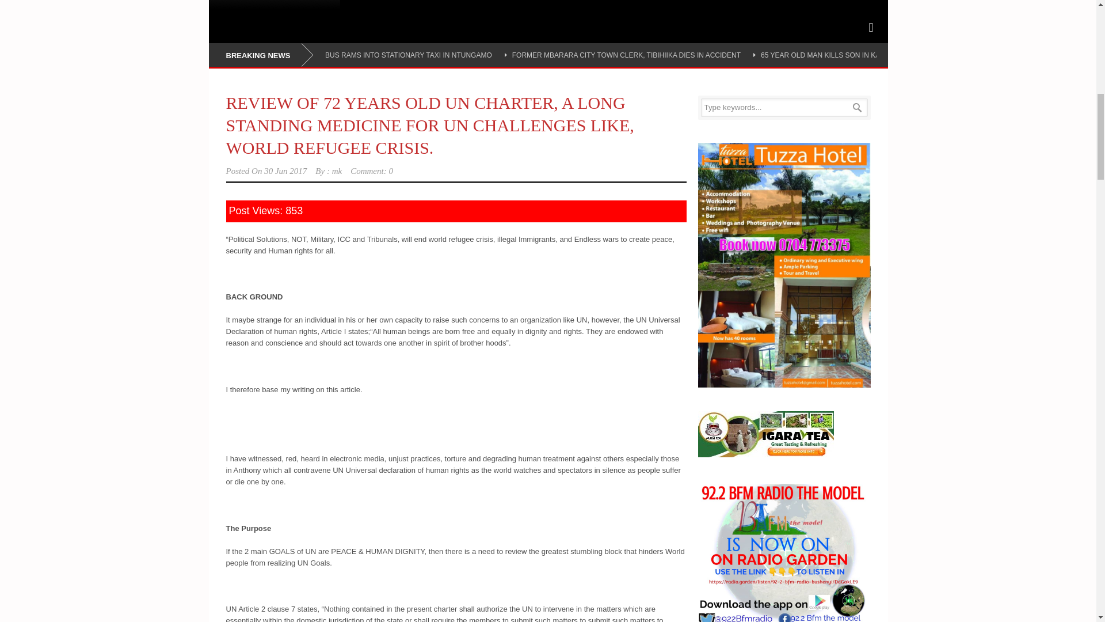 This screenshot has width=1105, height=622. Describe the element at coordinates (626, 55) in the screenshot. I see `FORMER MBARARA CITY TOWN CLERK, TIBIHIIKA DIES IN ACCIDENT` at that location.